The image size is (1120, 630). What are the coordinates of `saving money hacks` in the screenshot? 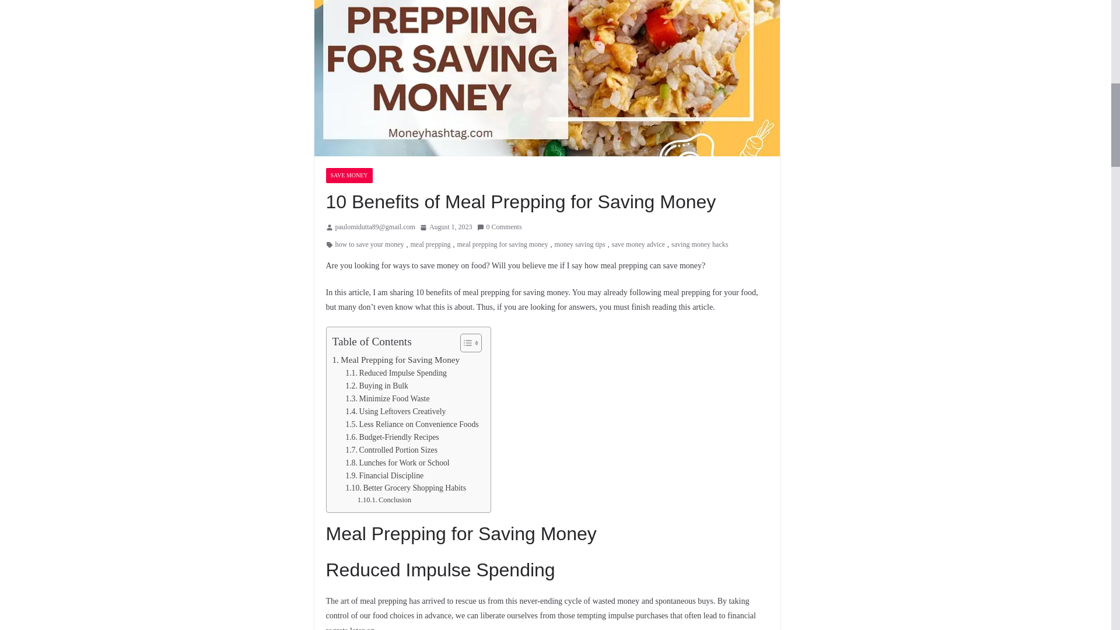 It's located at (699, 245).